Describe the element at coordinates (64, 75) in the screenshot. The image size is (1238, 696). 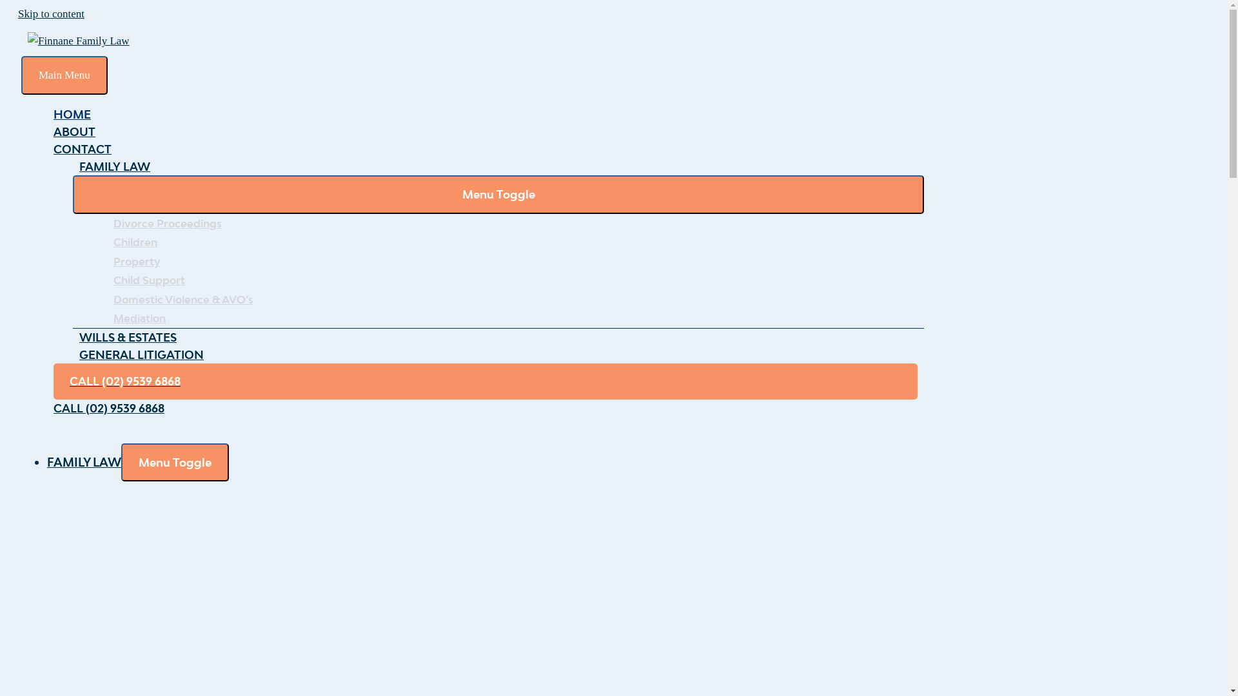
I see `Main Menu` at that location.